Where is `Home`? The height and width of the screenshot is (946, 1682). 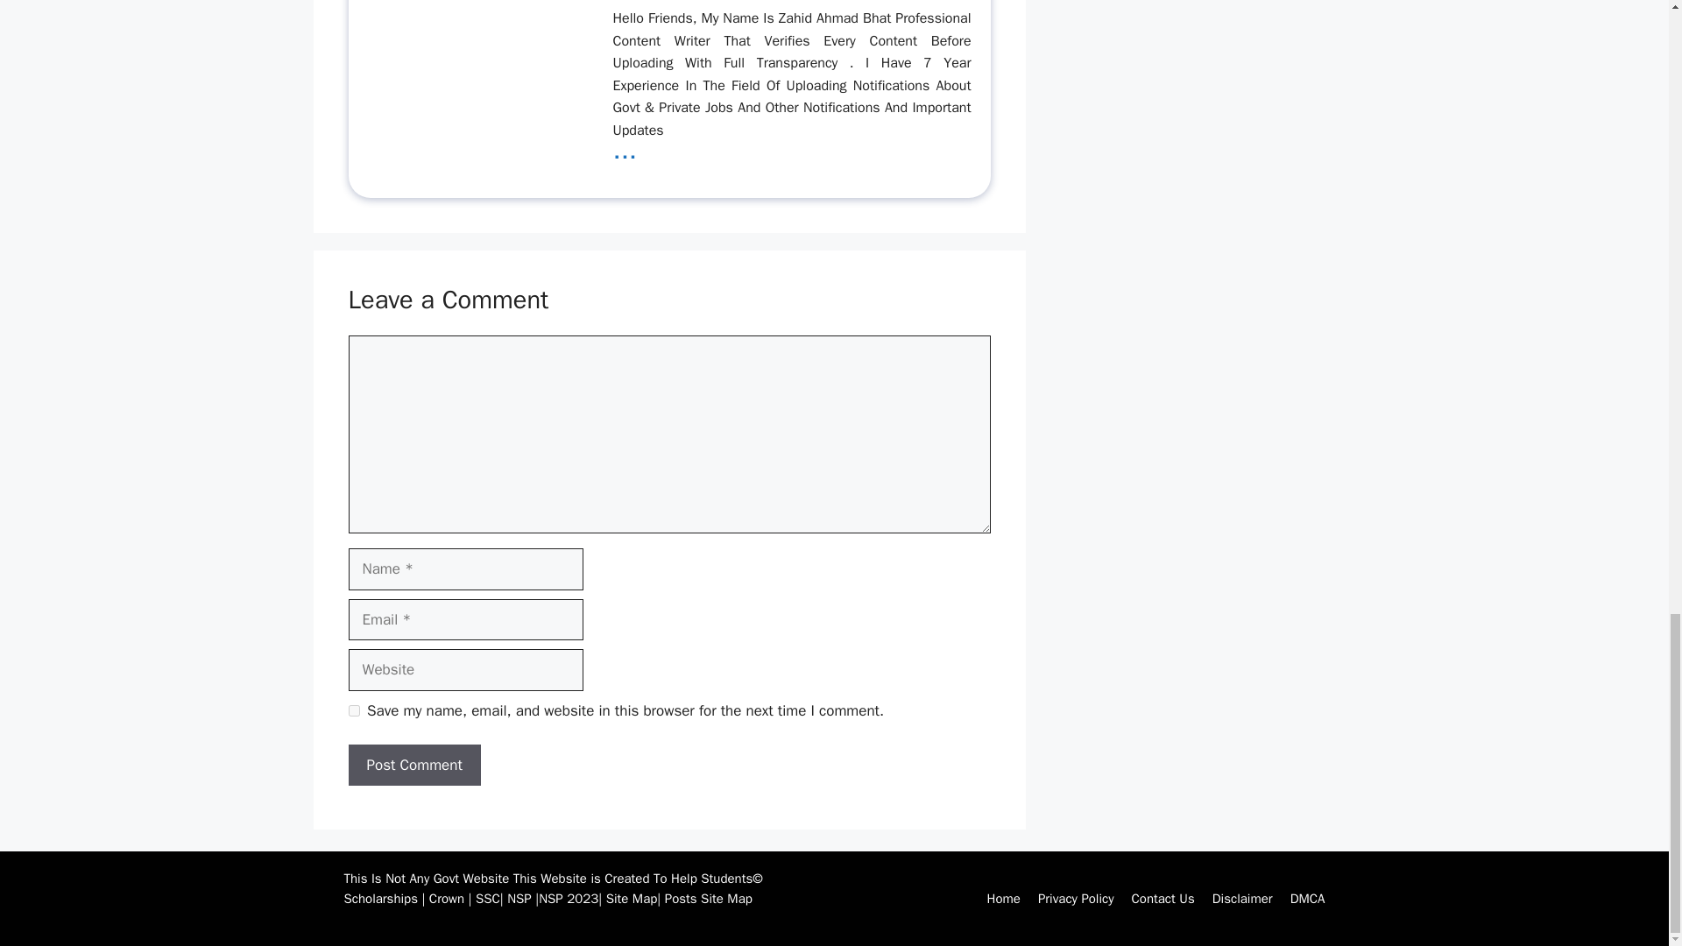
Home is located at coordinates (1004, 899).